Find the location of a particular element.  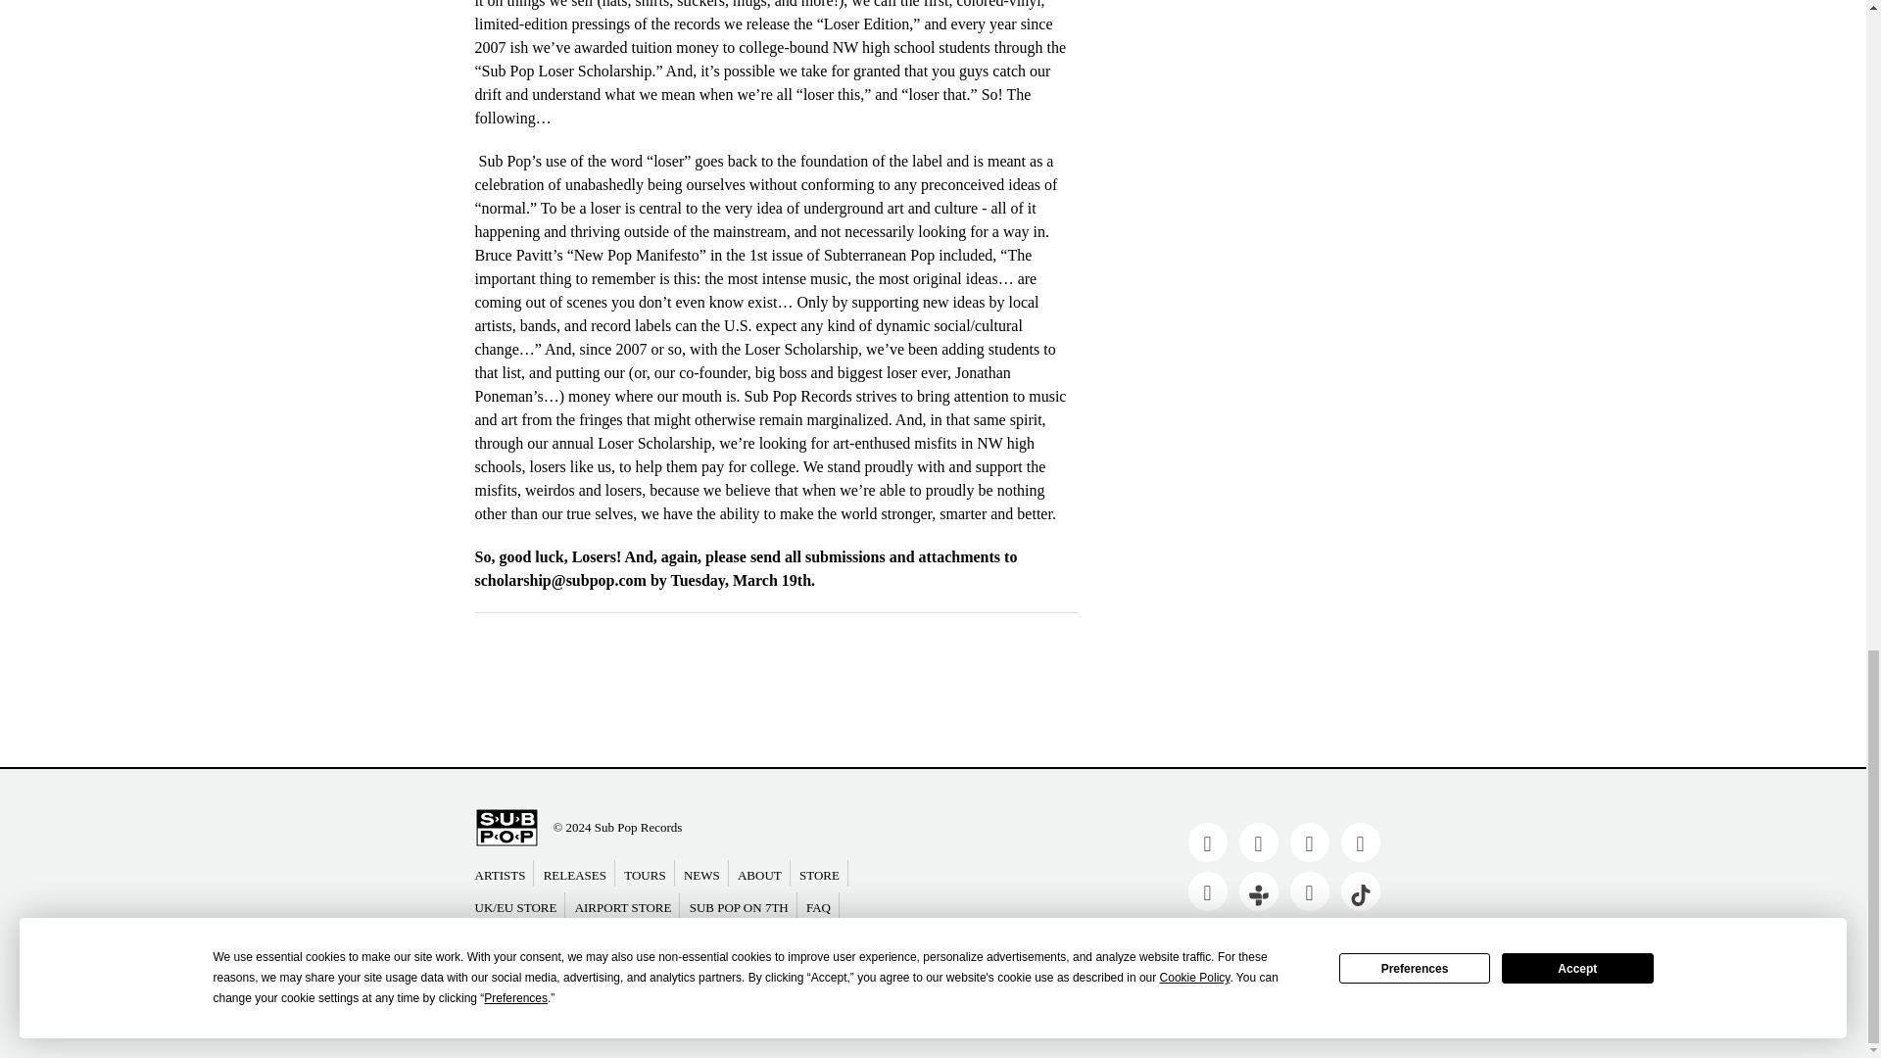

The official Sub Pop Instagram page is located at coordinates (1308, 890).